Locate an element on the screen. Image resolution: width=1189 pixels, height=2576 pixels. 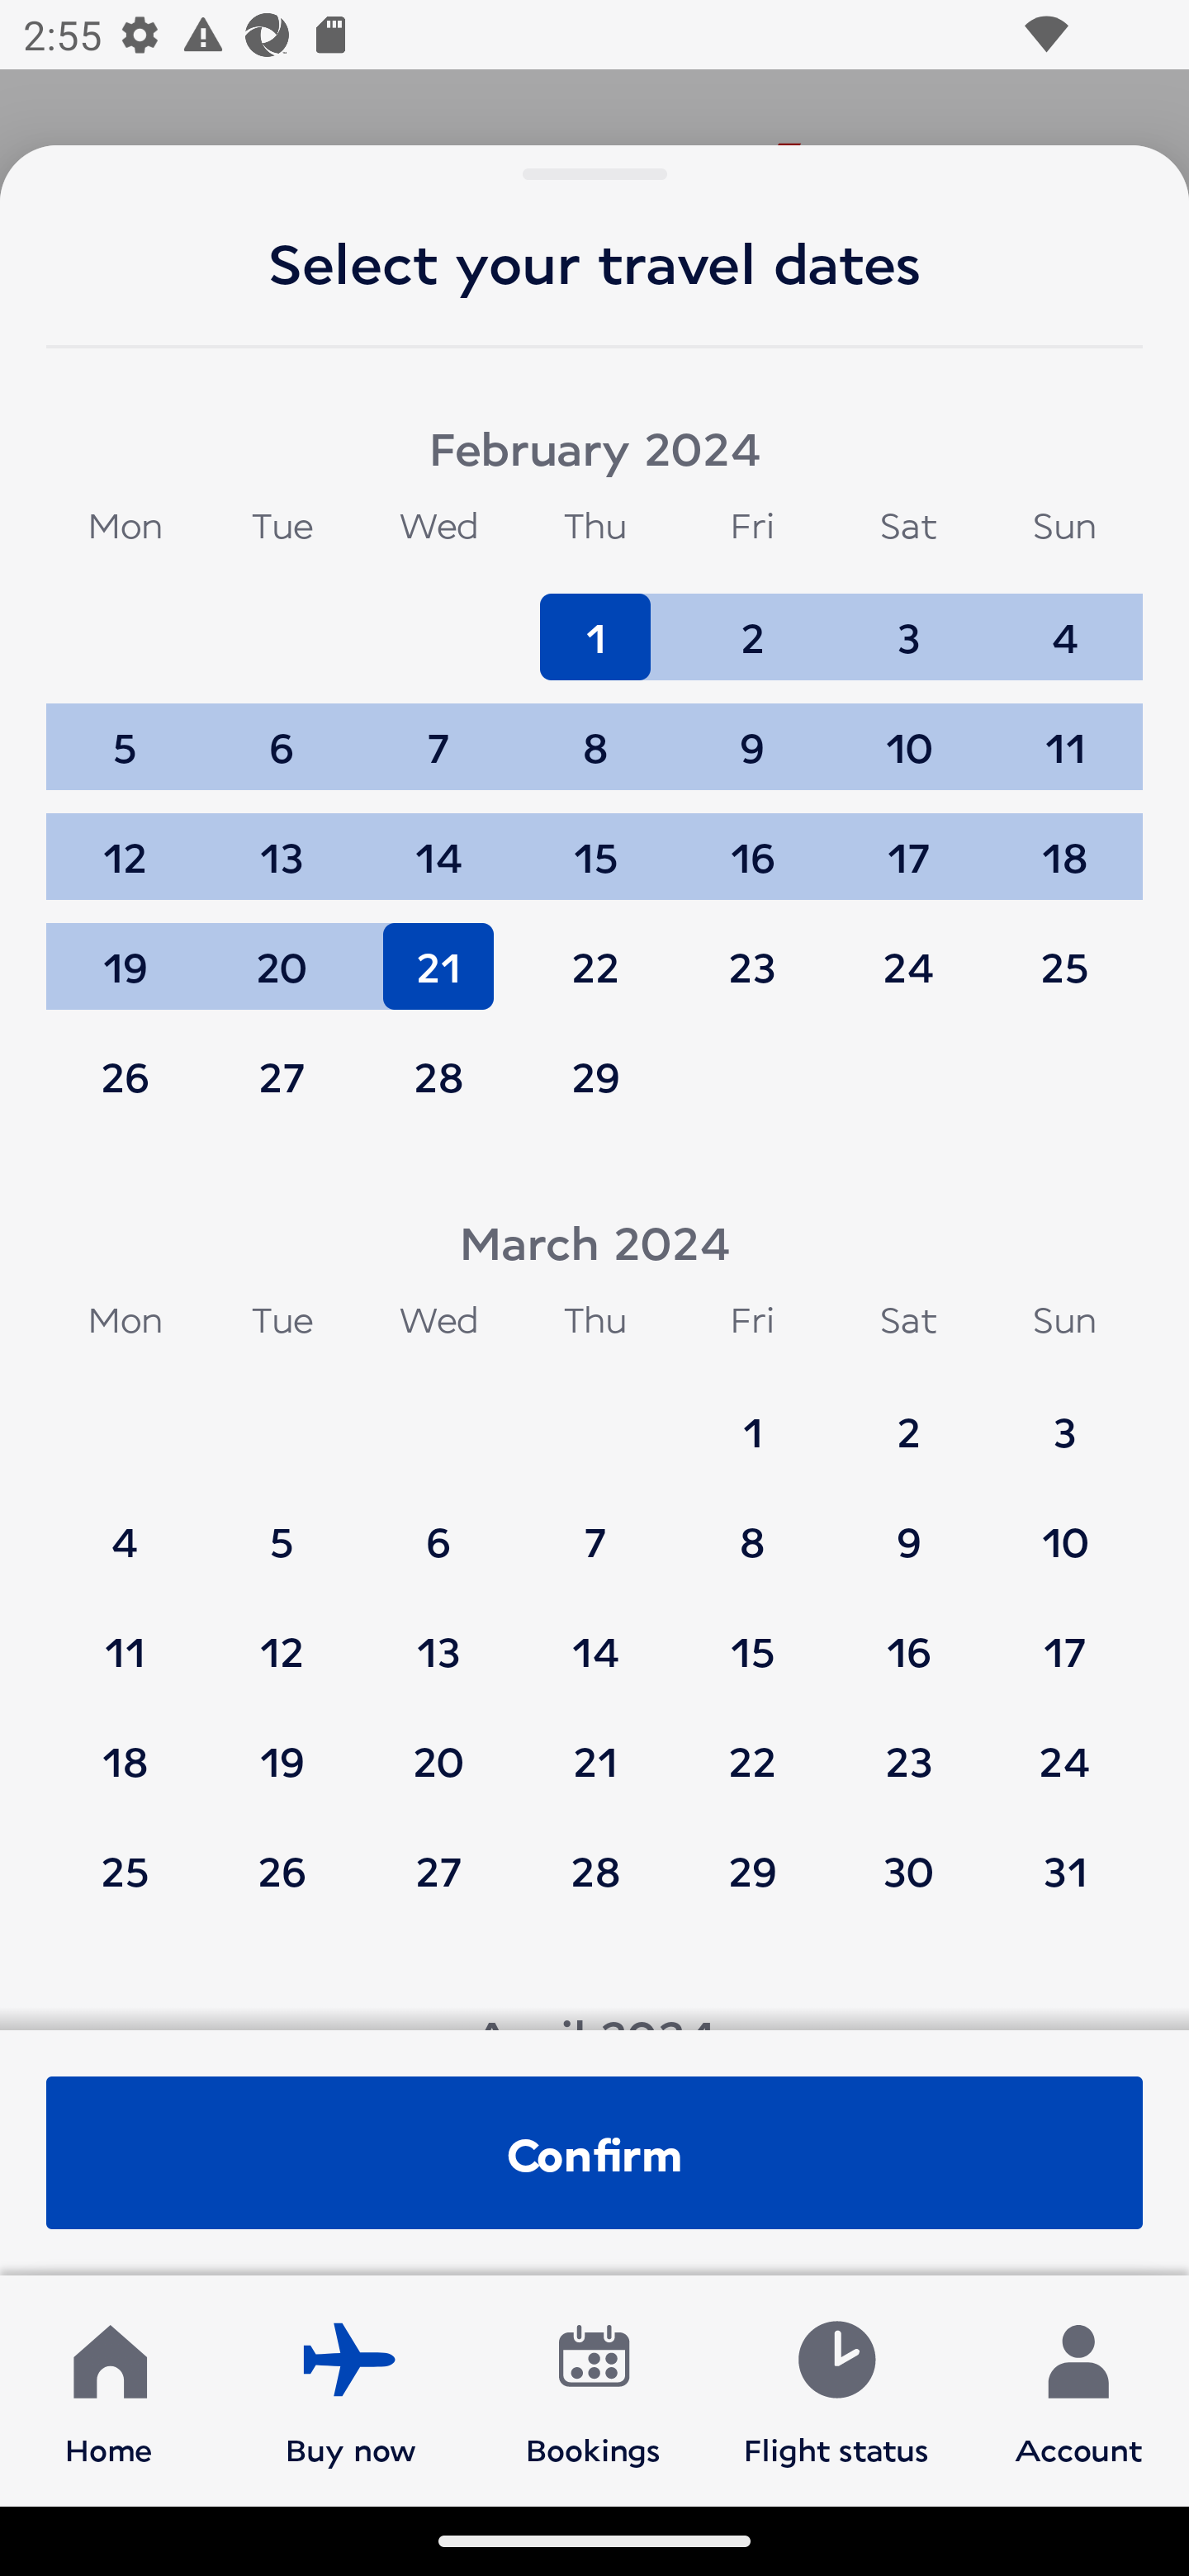
4 is located at coordinates (1064, 623).